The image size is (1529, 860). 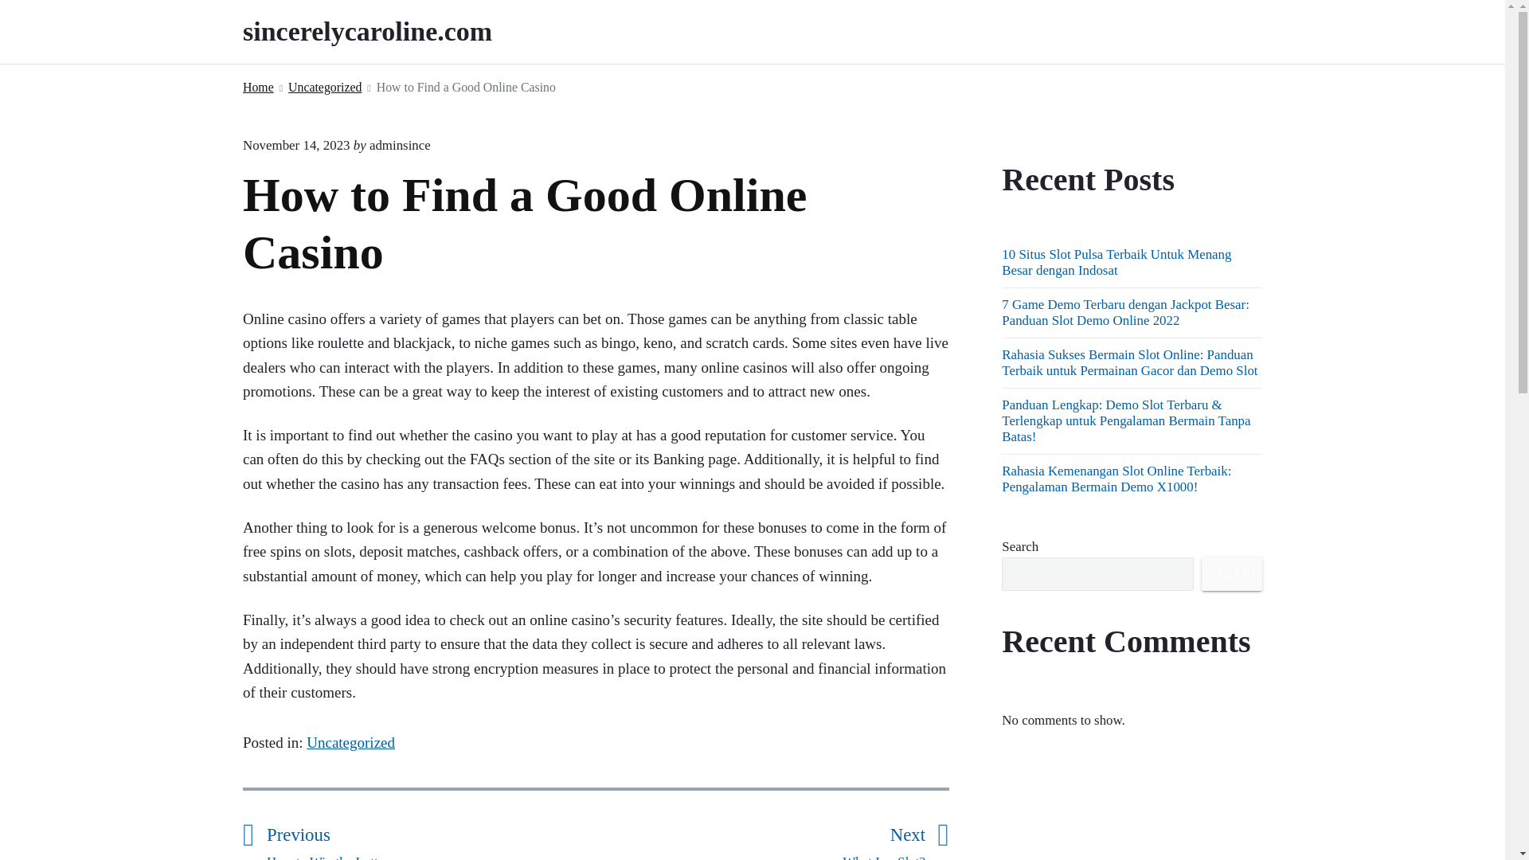 What do you see at coordinates (1232, 573) in the screenshot?
I see `Uncategorized` at bounding box center [1232, 573].